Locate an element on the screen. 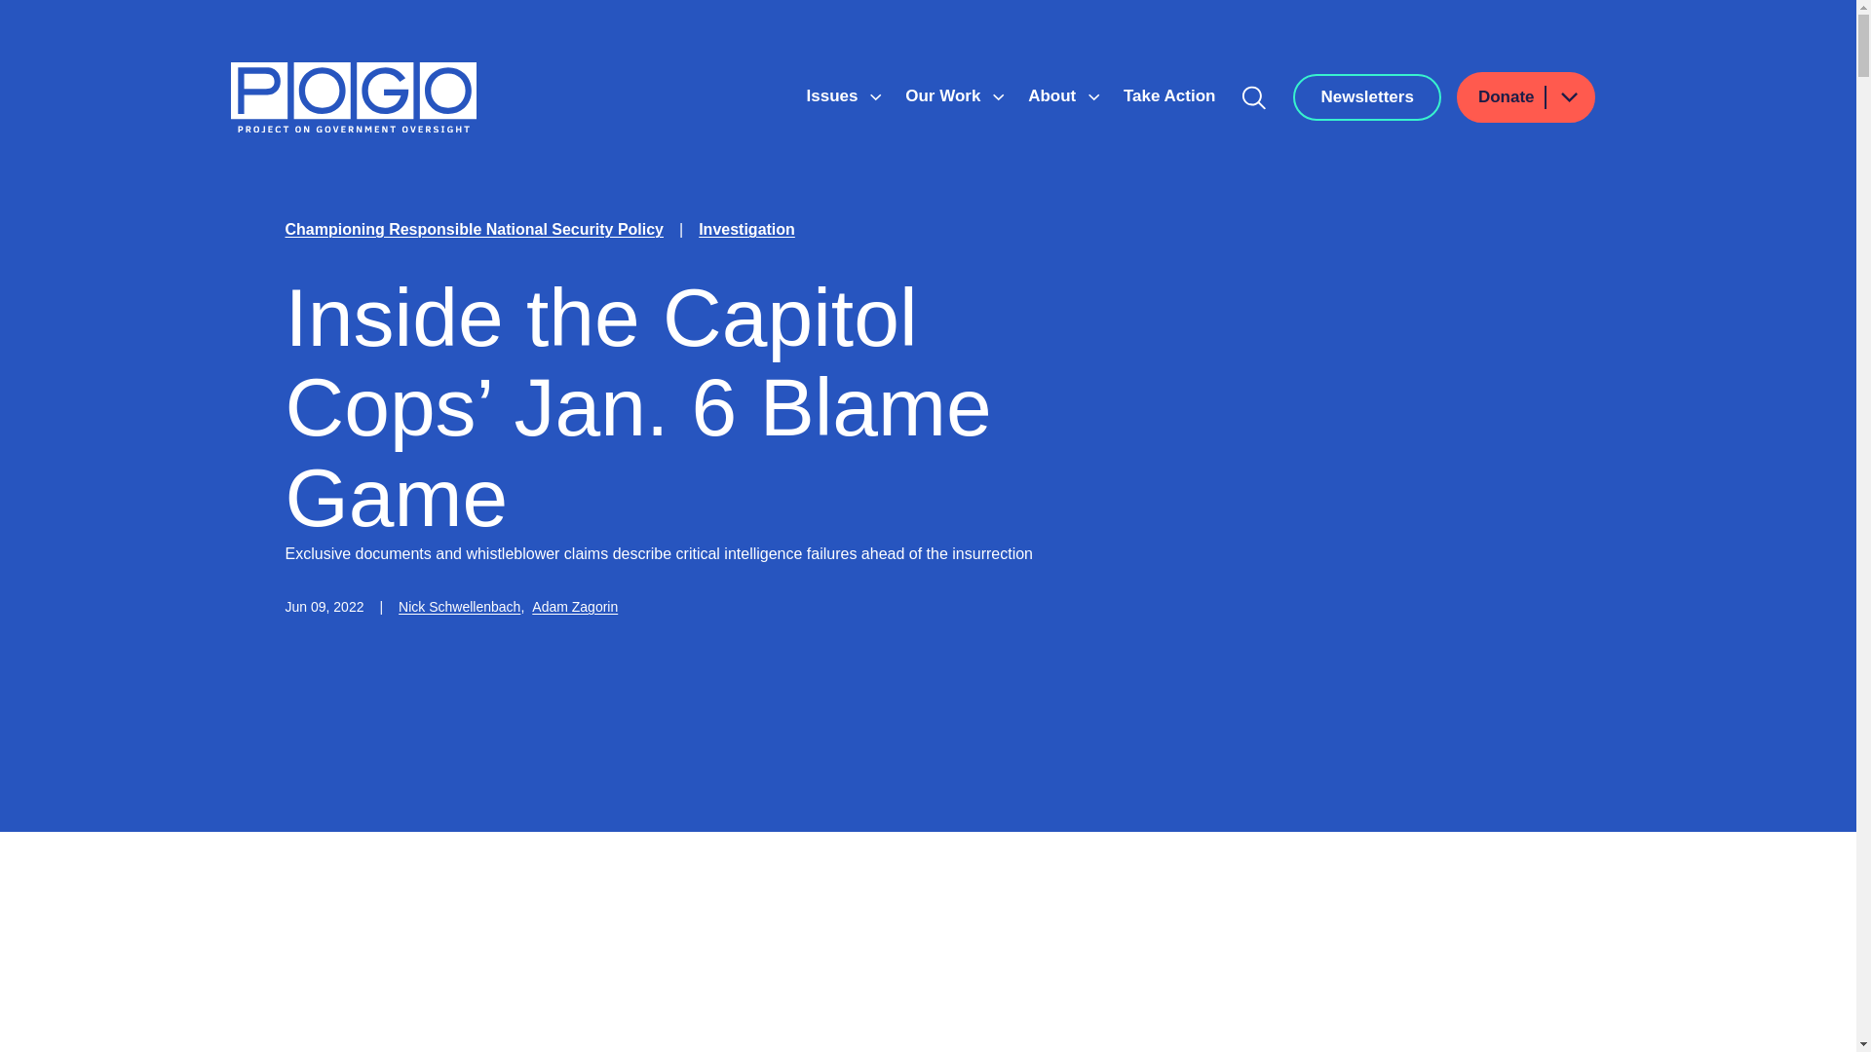 This screenshot has width=1871, height=1052. Donate is located at coordinates (1526, 97).